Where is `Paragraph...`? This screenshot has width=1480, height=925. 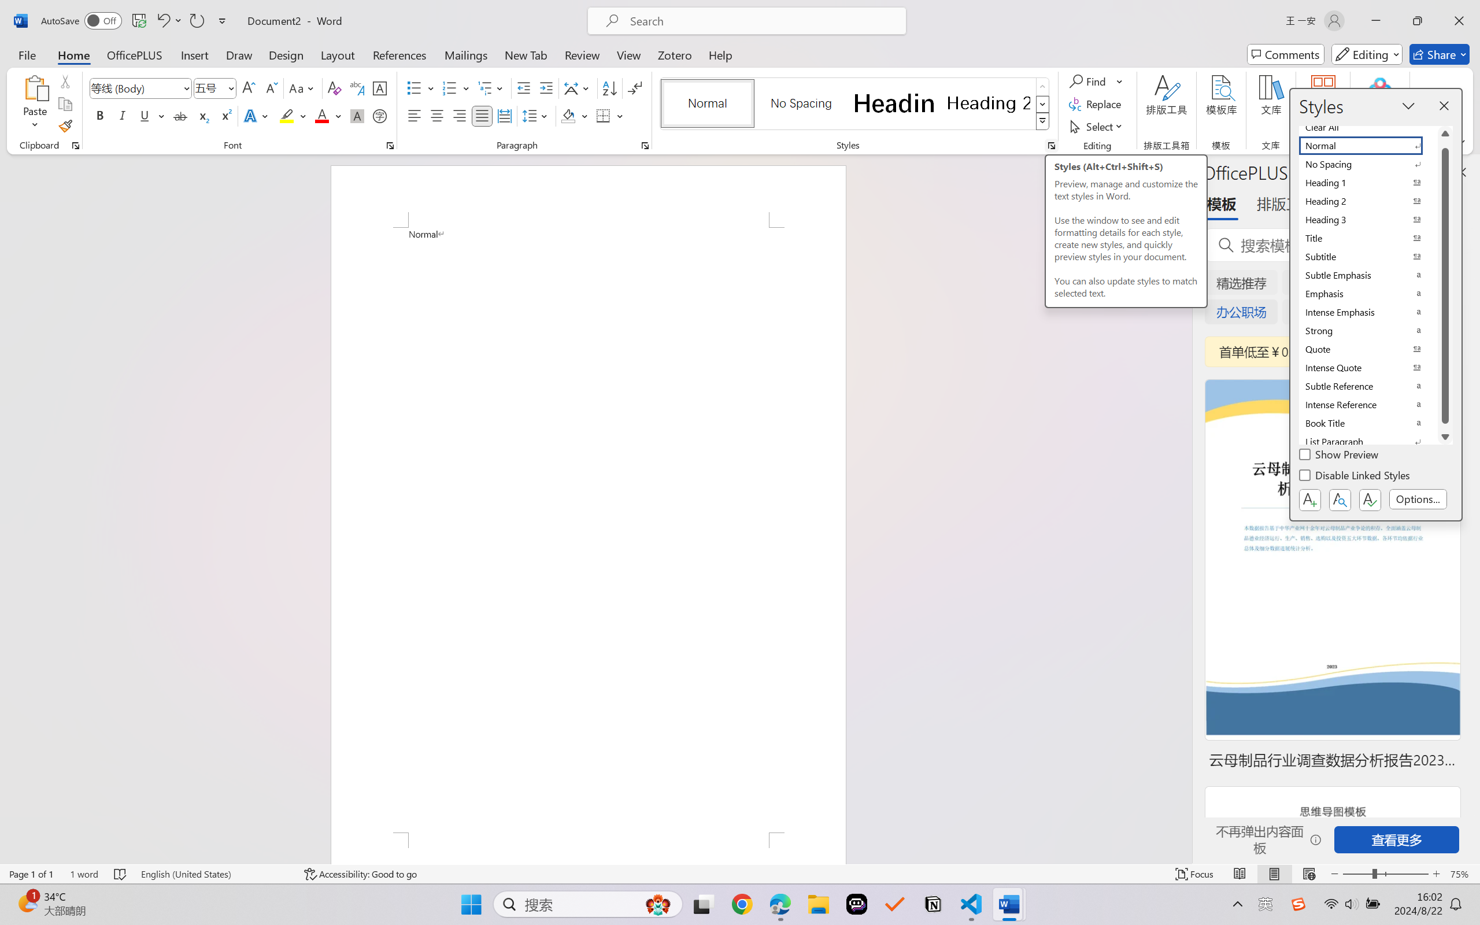 Paragraph... is located at coordinates (645, 146).